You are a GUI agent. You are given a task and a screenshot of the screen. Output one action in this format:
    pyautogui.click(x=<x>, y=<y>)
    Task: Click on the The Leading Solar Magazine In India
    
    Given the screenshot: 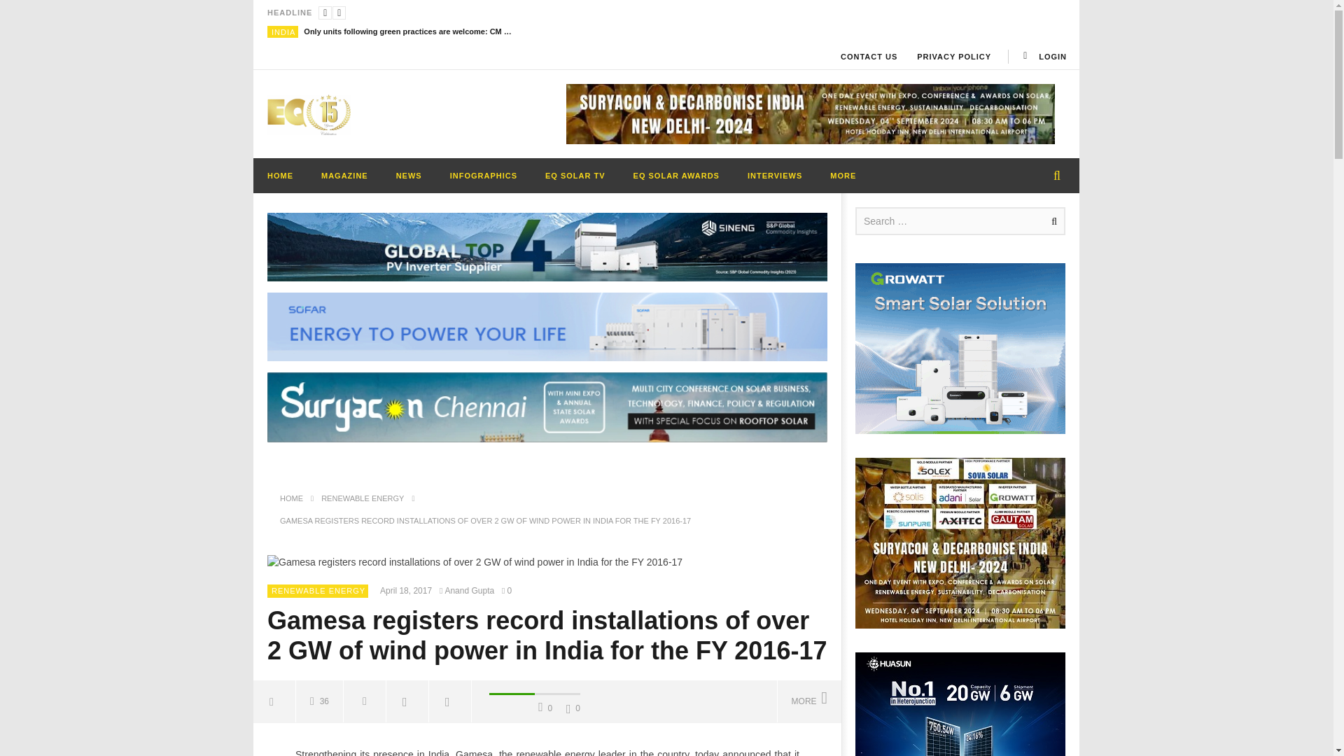 What is the action you would take?
    pyautogui.click(x=309, y=113)
    